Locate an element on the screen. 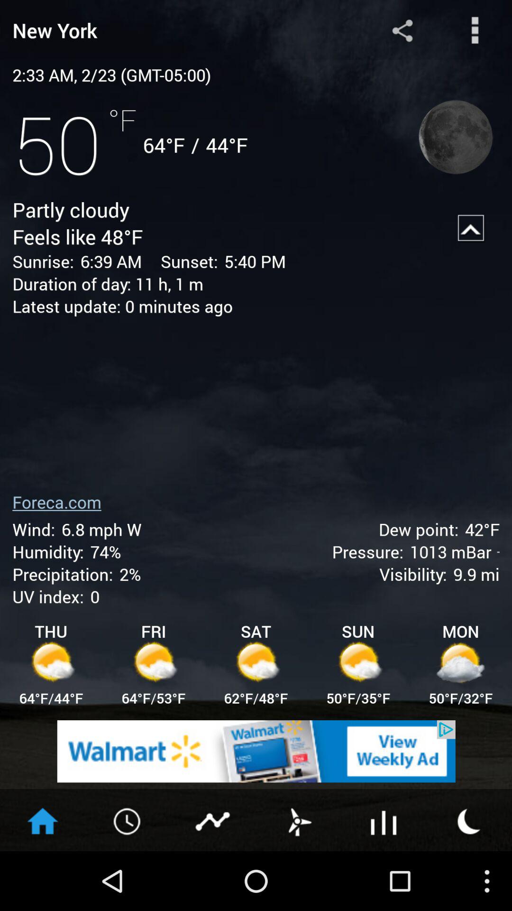  click on the second icon from right in the bottom row beside half moon symbol is located at coordinates (384, 820).